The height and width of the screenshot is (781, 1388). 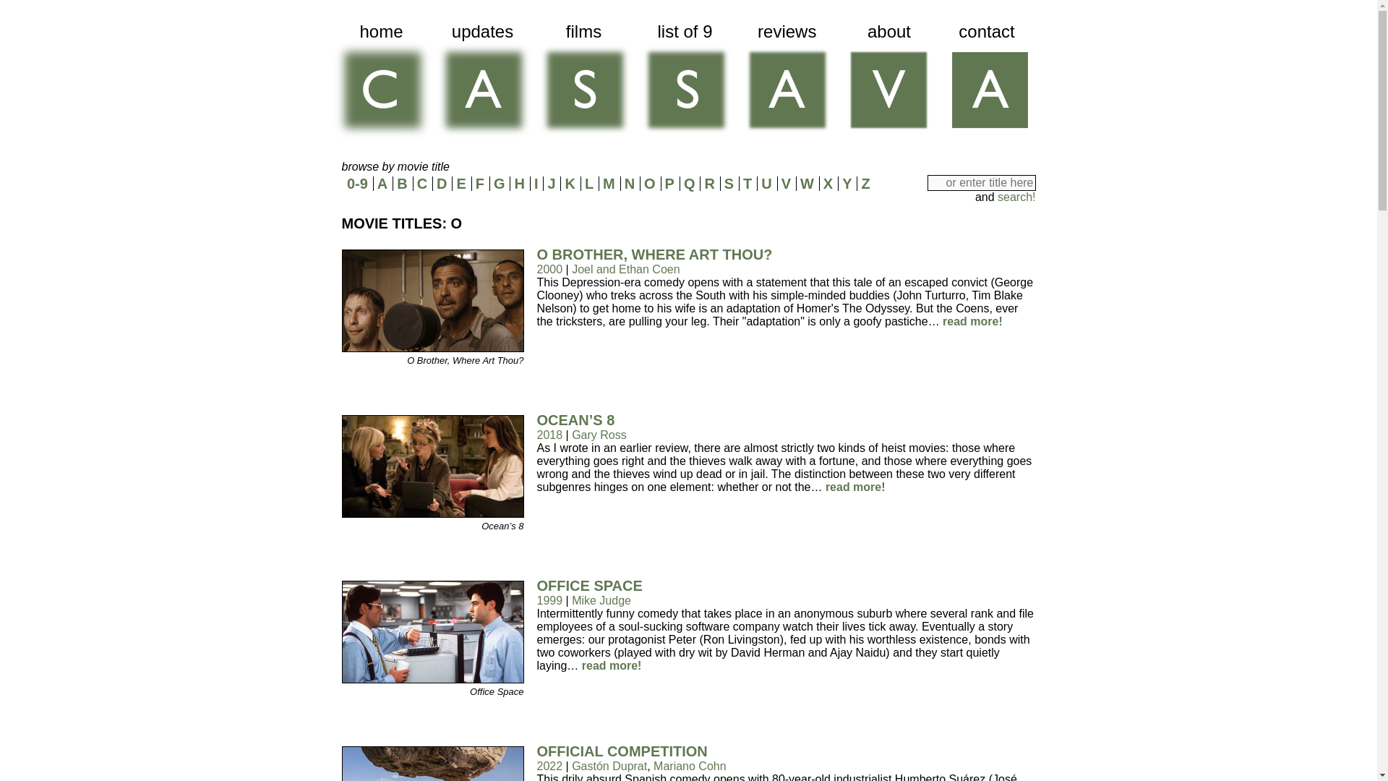 I want to click on O Brother, Where Art Thou?, so click(x=432, y=349).